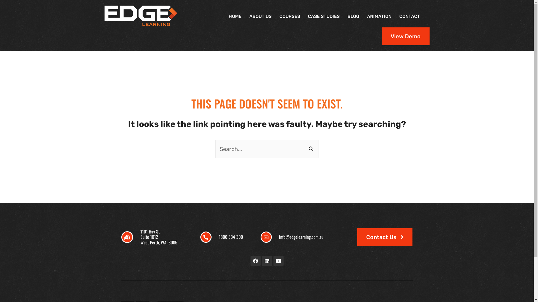  I want to click on View Demo, so click(406, 36).